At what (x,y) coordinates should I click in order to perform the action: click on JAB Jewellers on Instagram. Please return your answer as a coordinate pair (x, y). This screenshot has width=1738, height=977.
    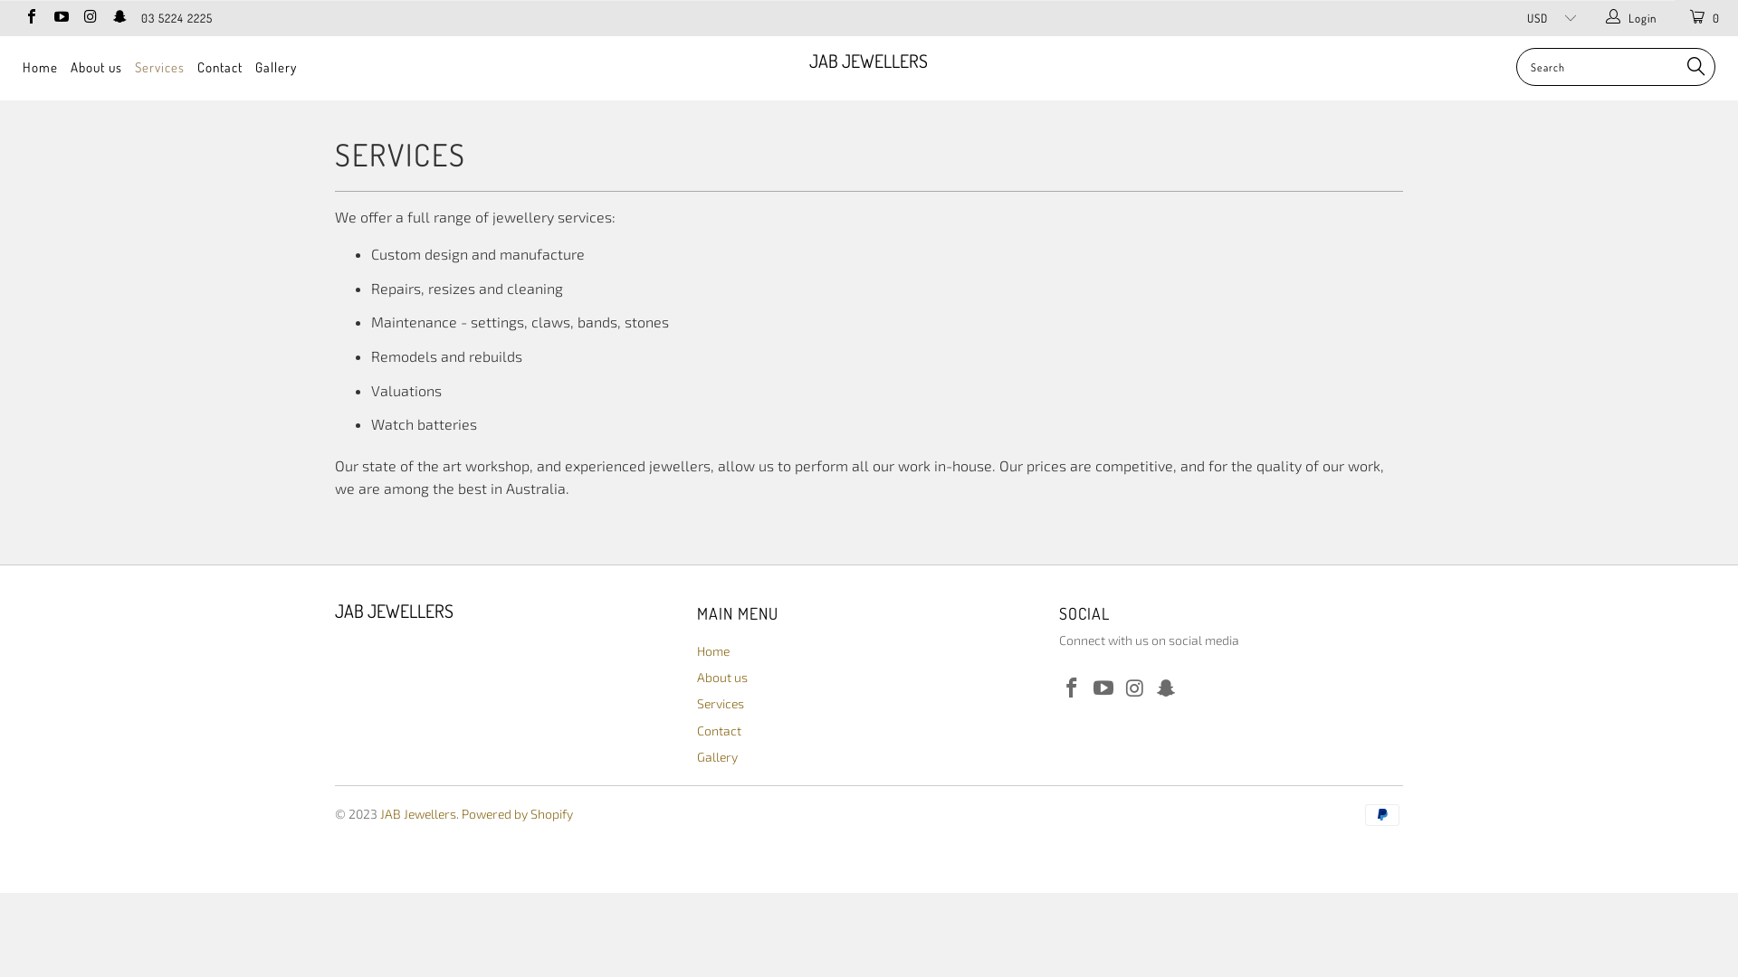
    Looking at the image, I should click on (90, 18).